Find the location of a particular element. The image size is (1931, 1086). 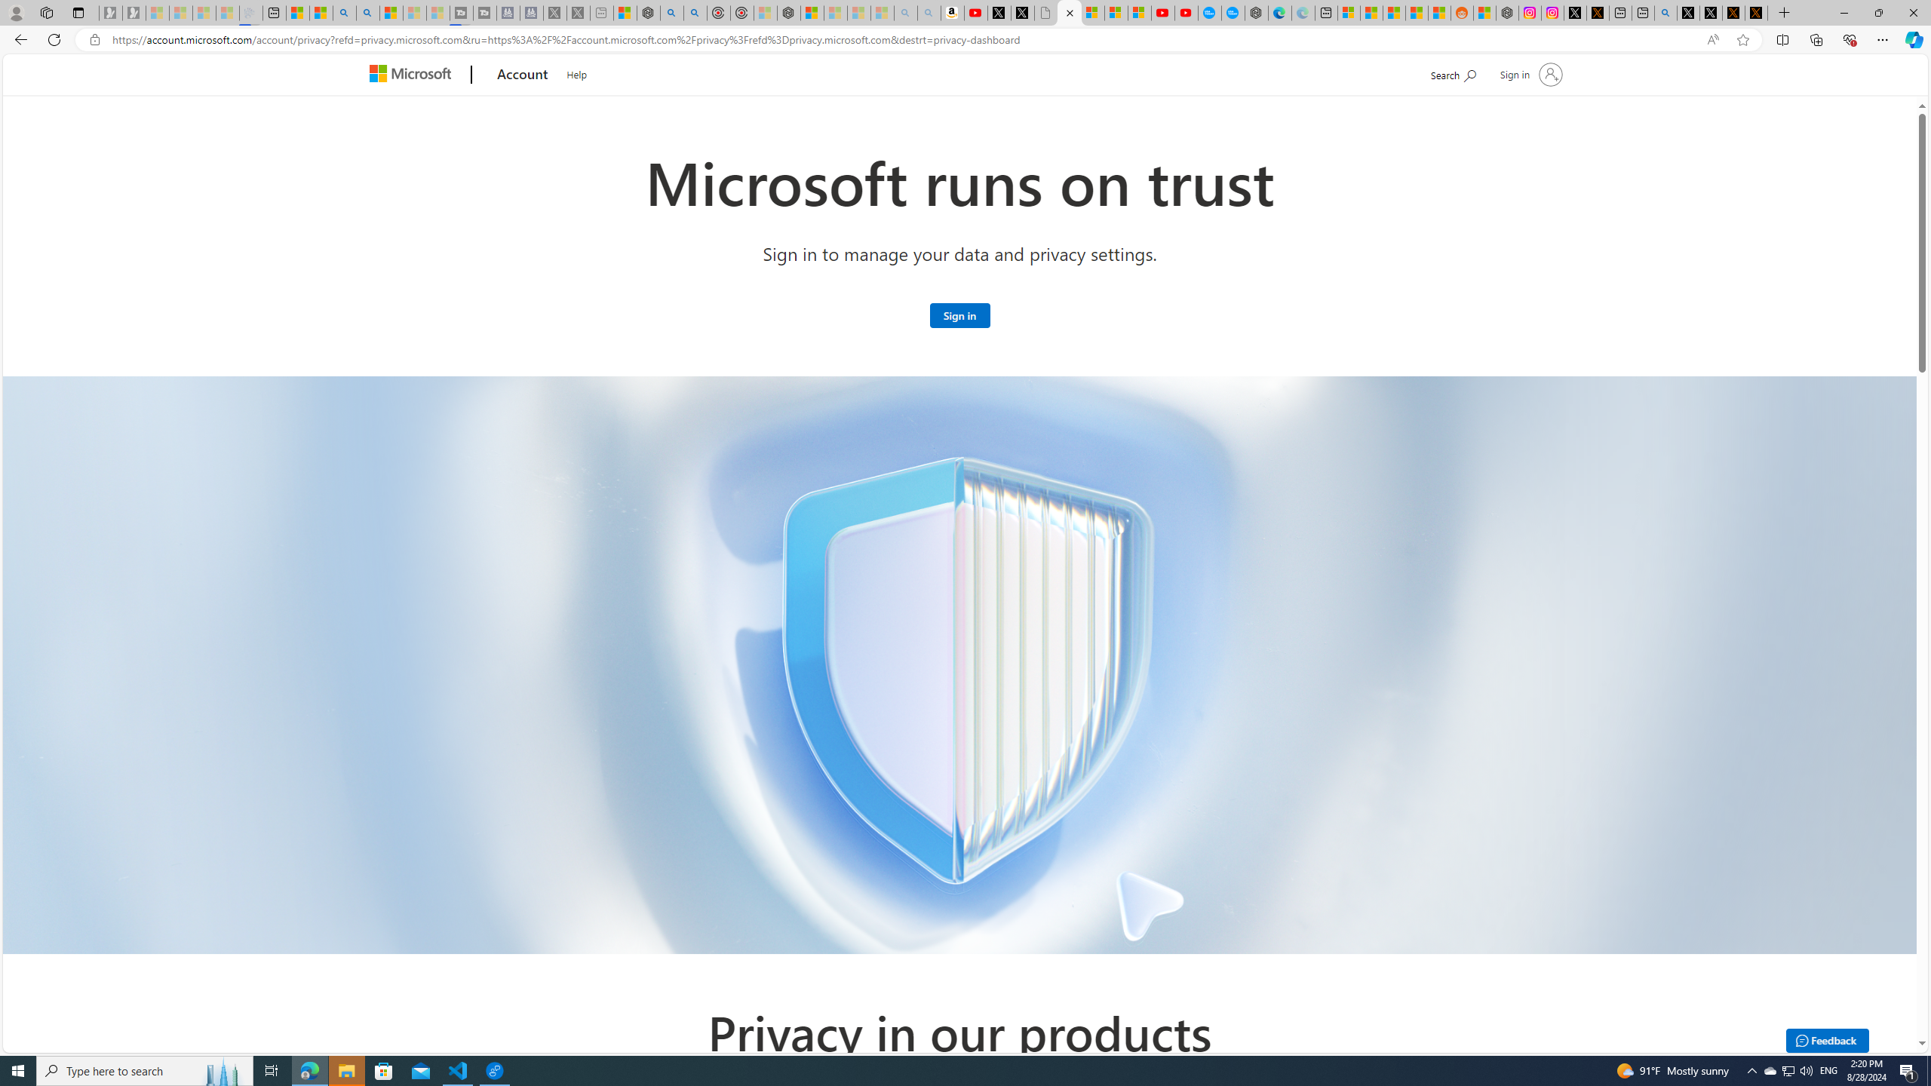

amazon - Search - Sleeping is located at coordinates (907, 13).